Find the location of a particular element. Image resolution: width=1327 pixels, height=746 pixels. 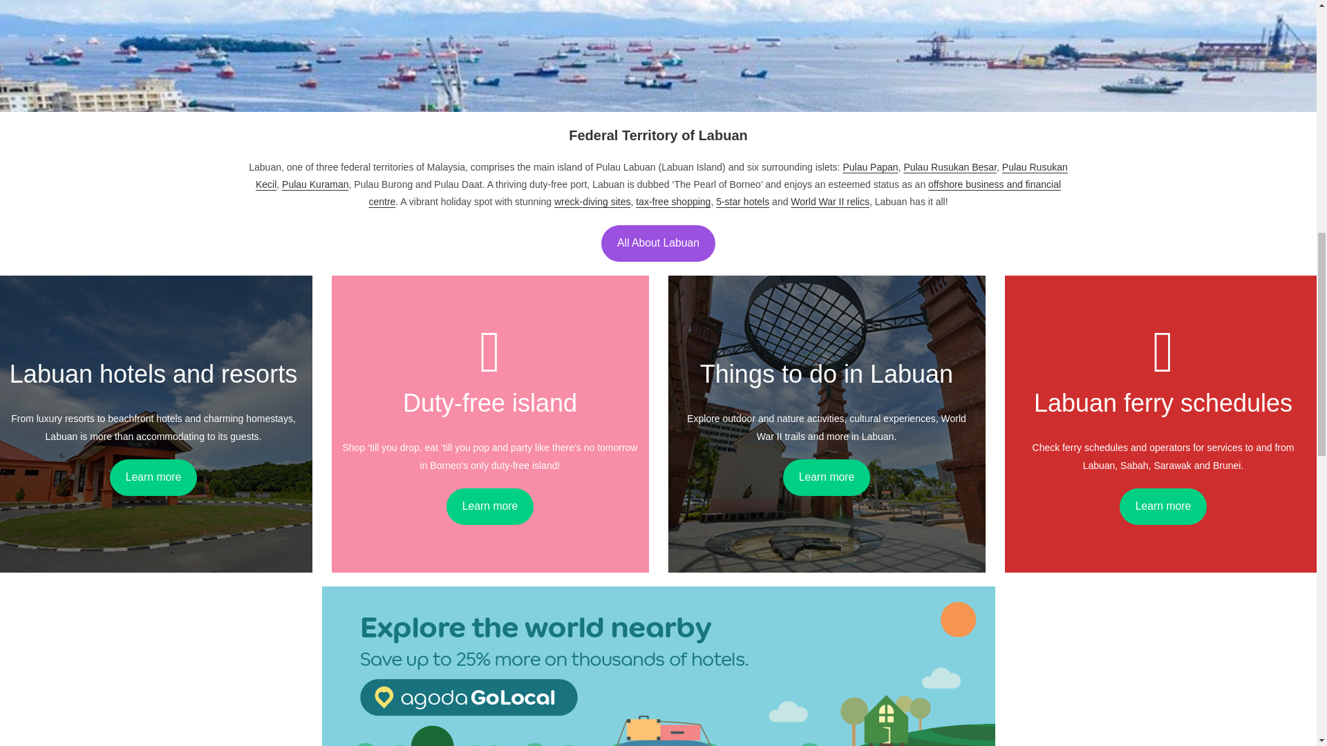

5-star hotels is located at coordinates (742, 202).